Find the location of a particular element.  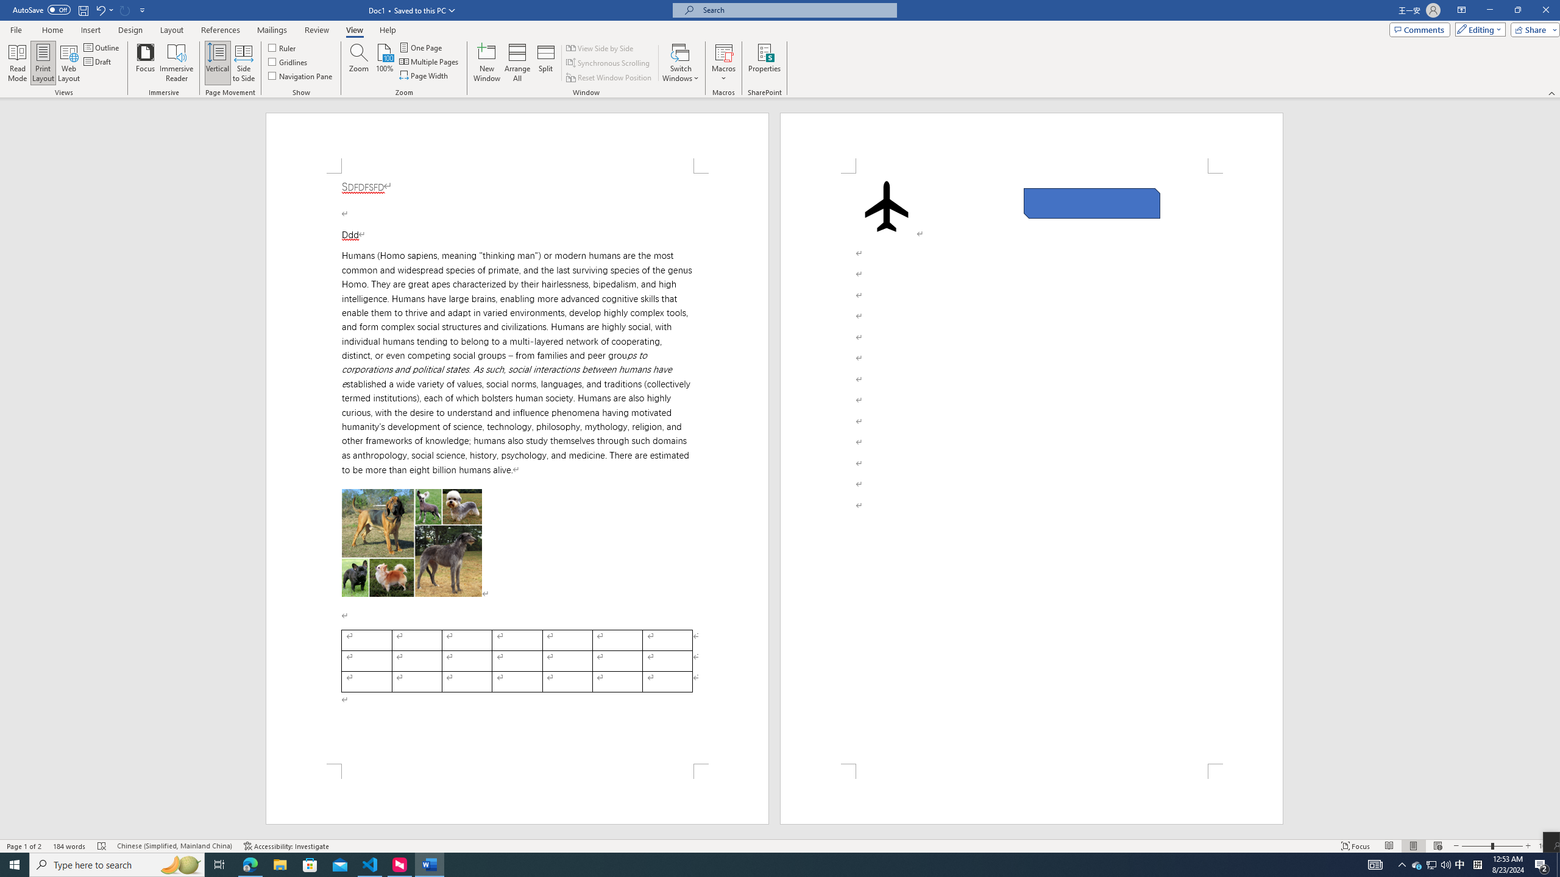

Share is located at coordinates (1533, 29).